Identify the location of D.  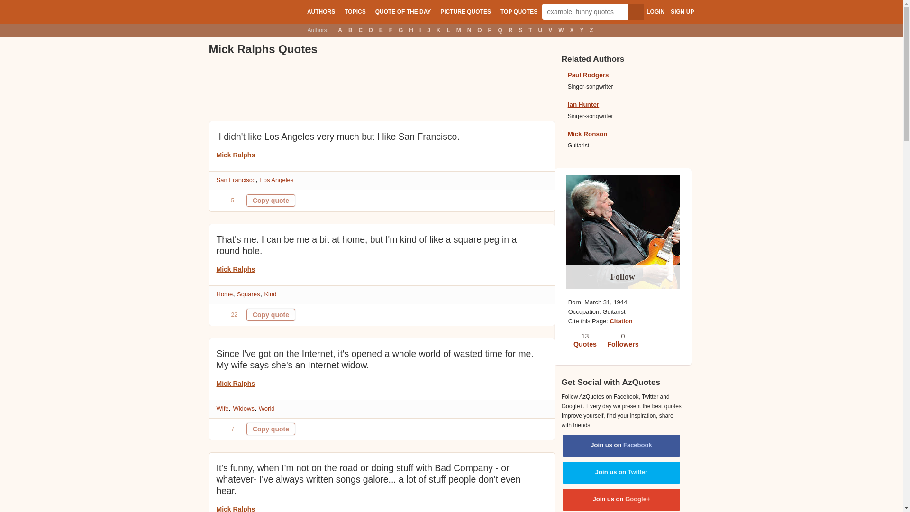
(371, 30).